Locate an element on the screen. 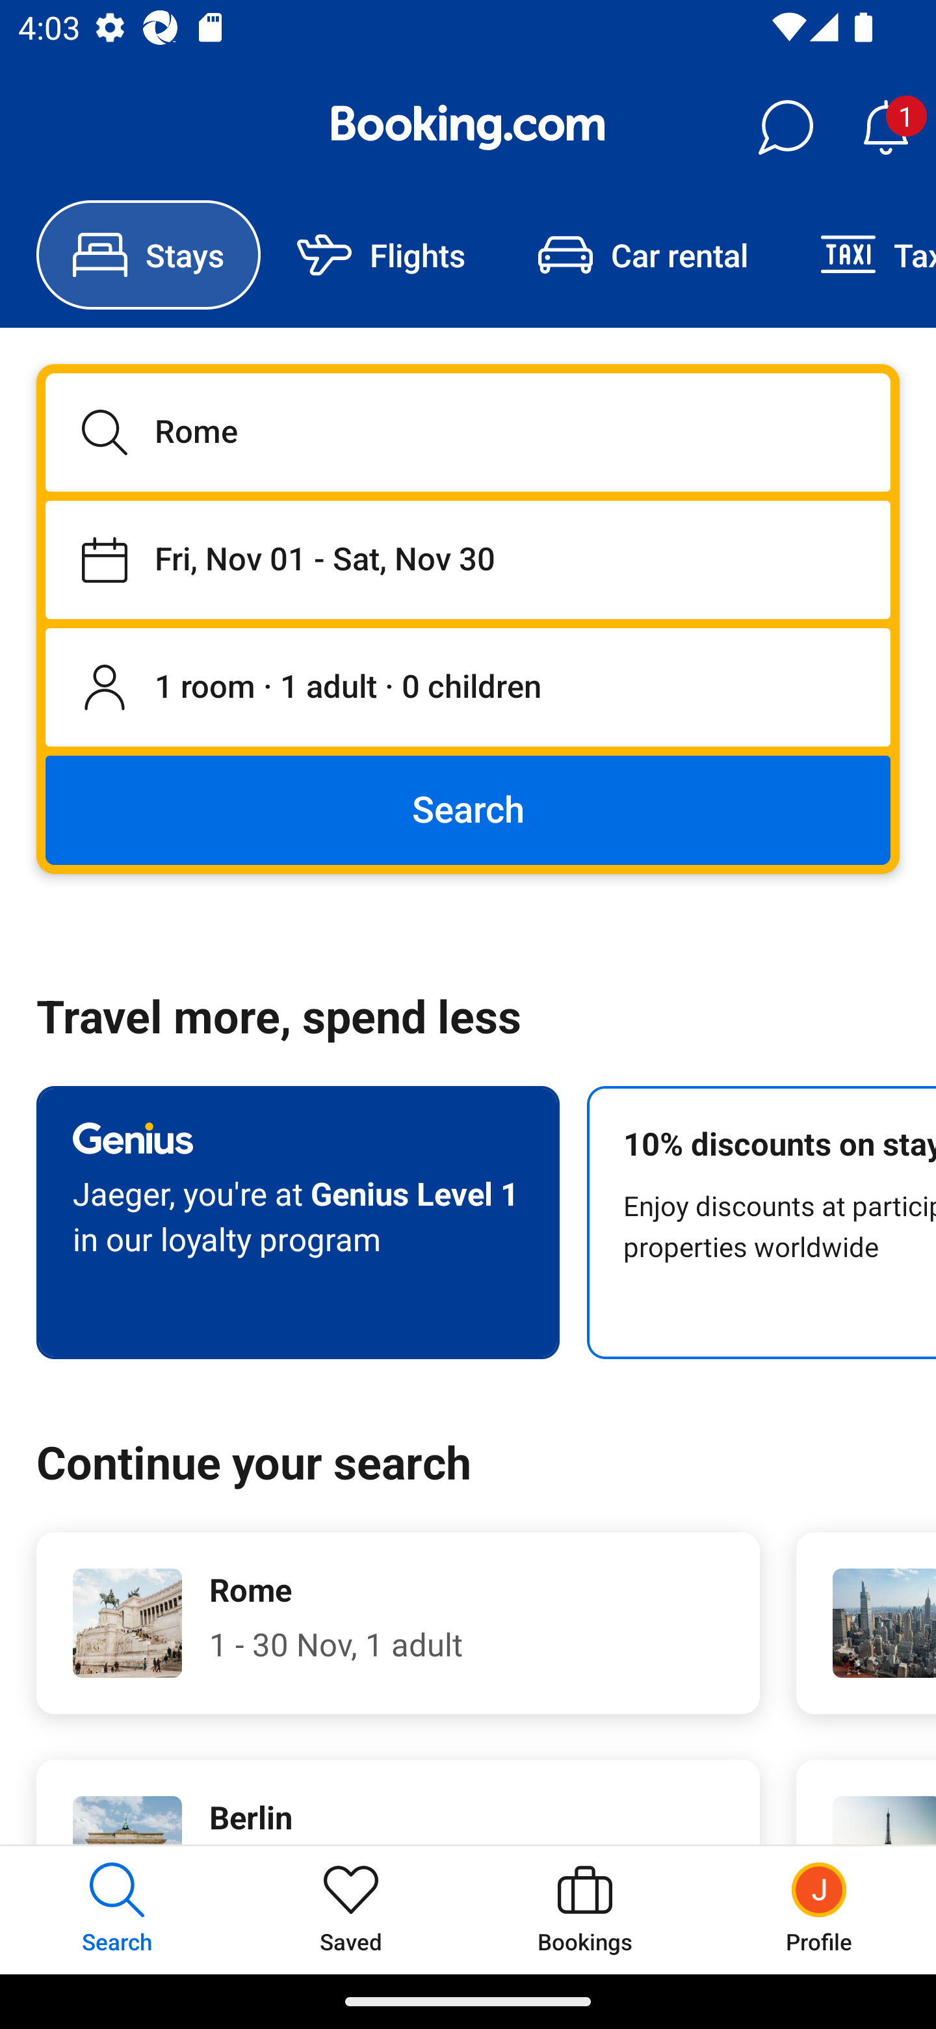 The height and width of the screenshot is (2029, 936). Bookings is located at coordinates (585, 1909).